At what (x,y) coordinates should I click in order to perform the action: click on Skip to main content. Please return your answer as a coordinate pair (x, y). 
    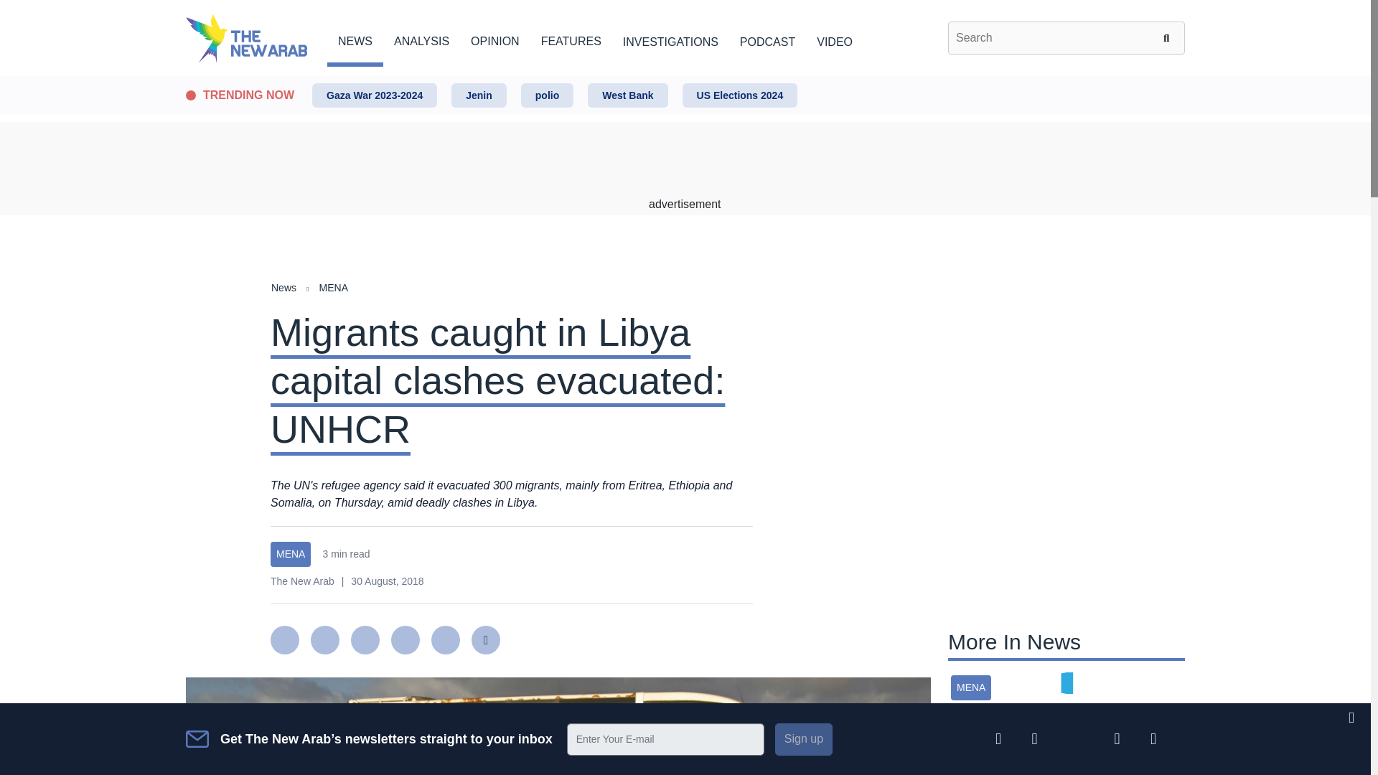
    Looking at the image, I should click on (685, 77).